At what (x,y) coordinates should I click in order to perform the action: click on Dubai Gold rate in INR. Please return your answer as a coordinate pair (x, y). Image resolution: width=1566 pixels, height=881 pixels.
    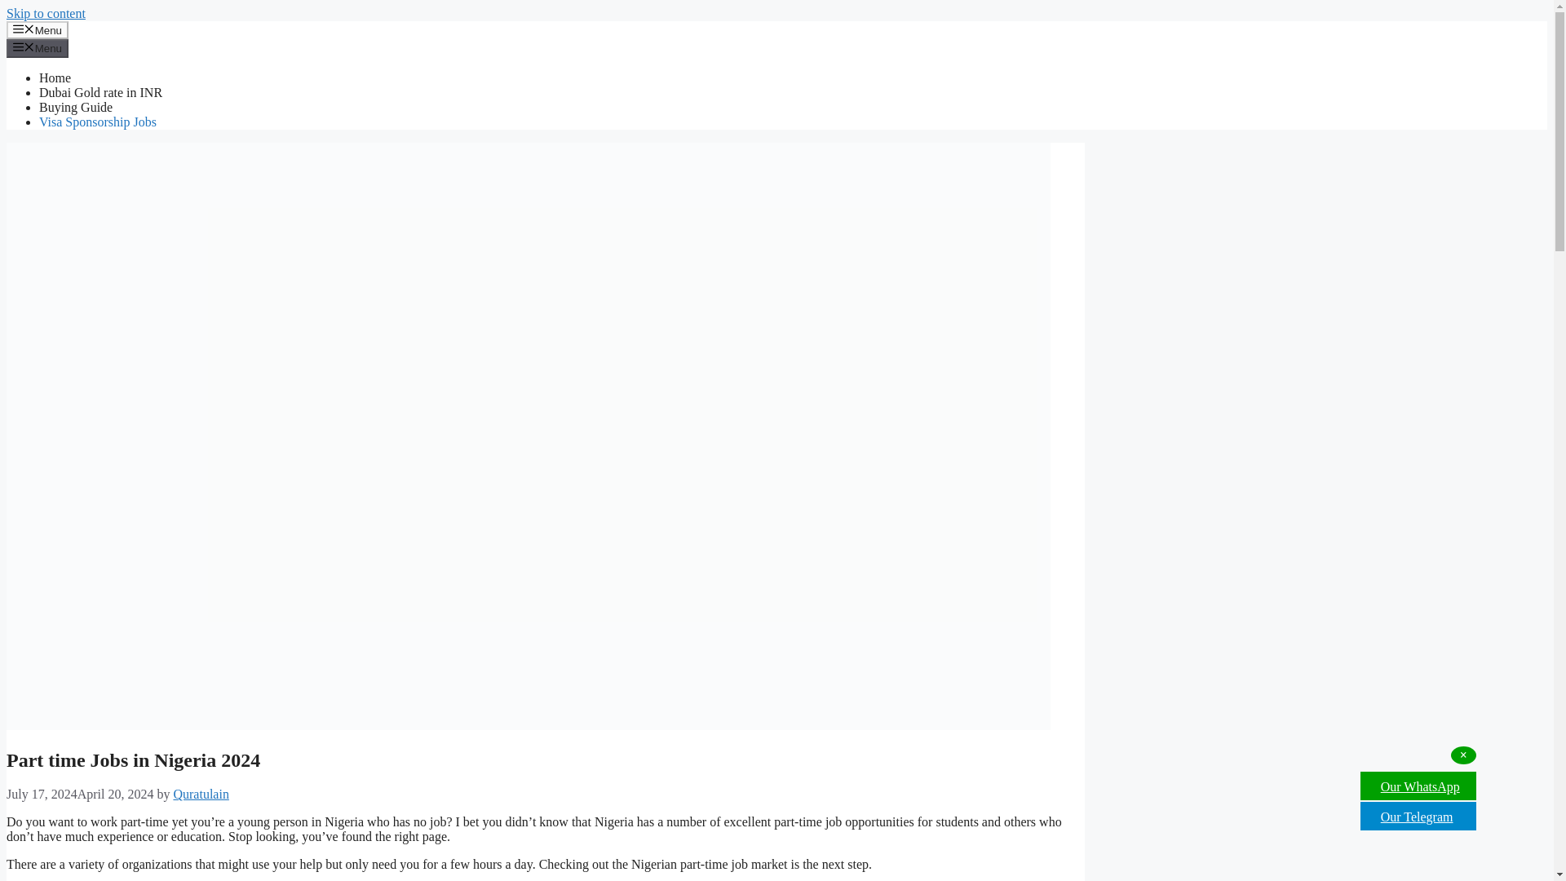
    Looking at the image, I should click on (101, 92).